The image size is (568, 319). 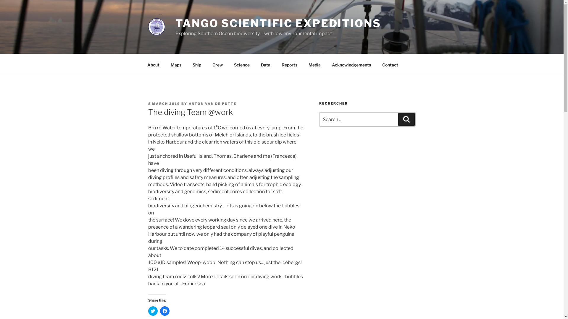 What do you see at coordinates (266, 64) in the screenshot?
I see `Data` at bounding box center [266, 64].